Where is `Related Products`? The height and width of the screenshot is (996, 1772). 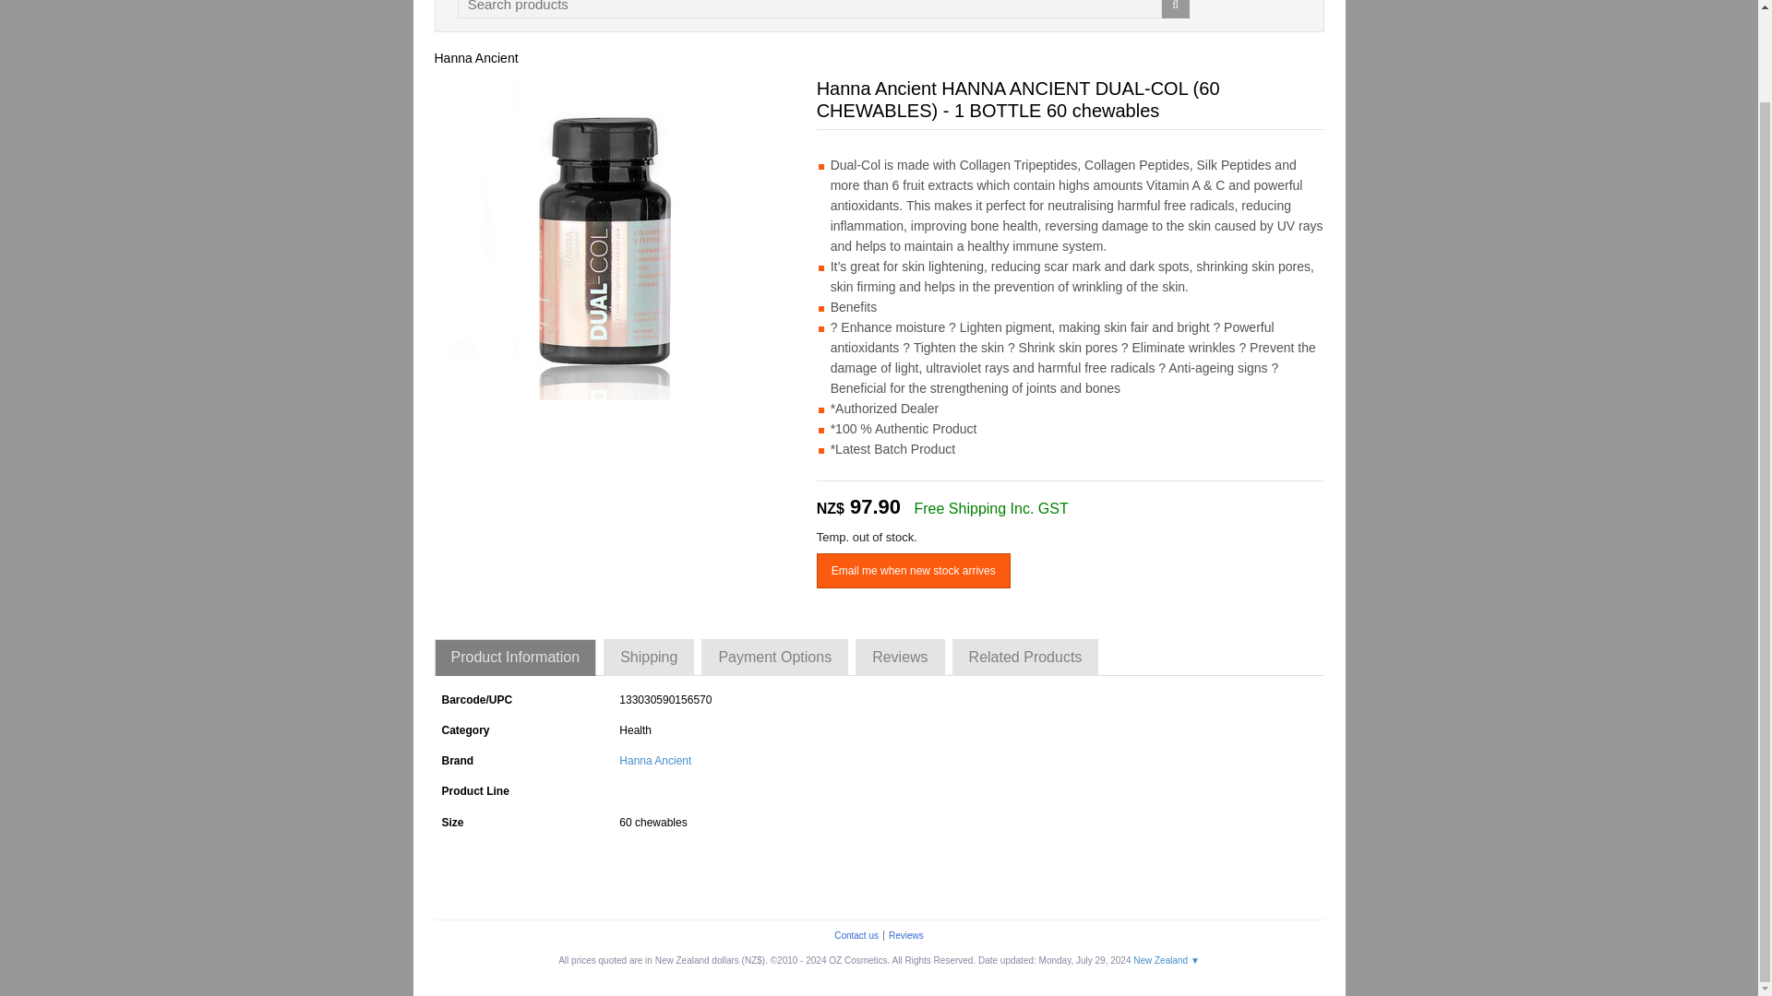
Related Products is located at coordinates (1025, 658).